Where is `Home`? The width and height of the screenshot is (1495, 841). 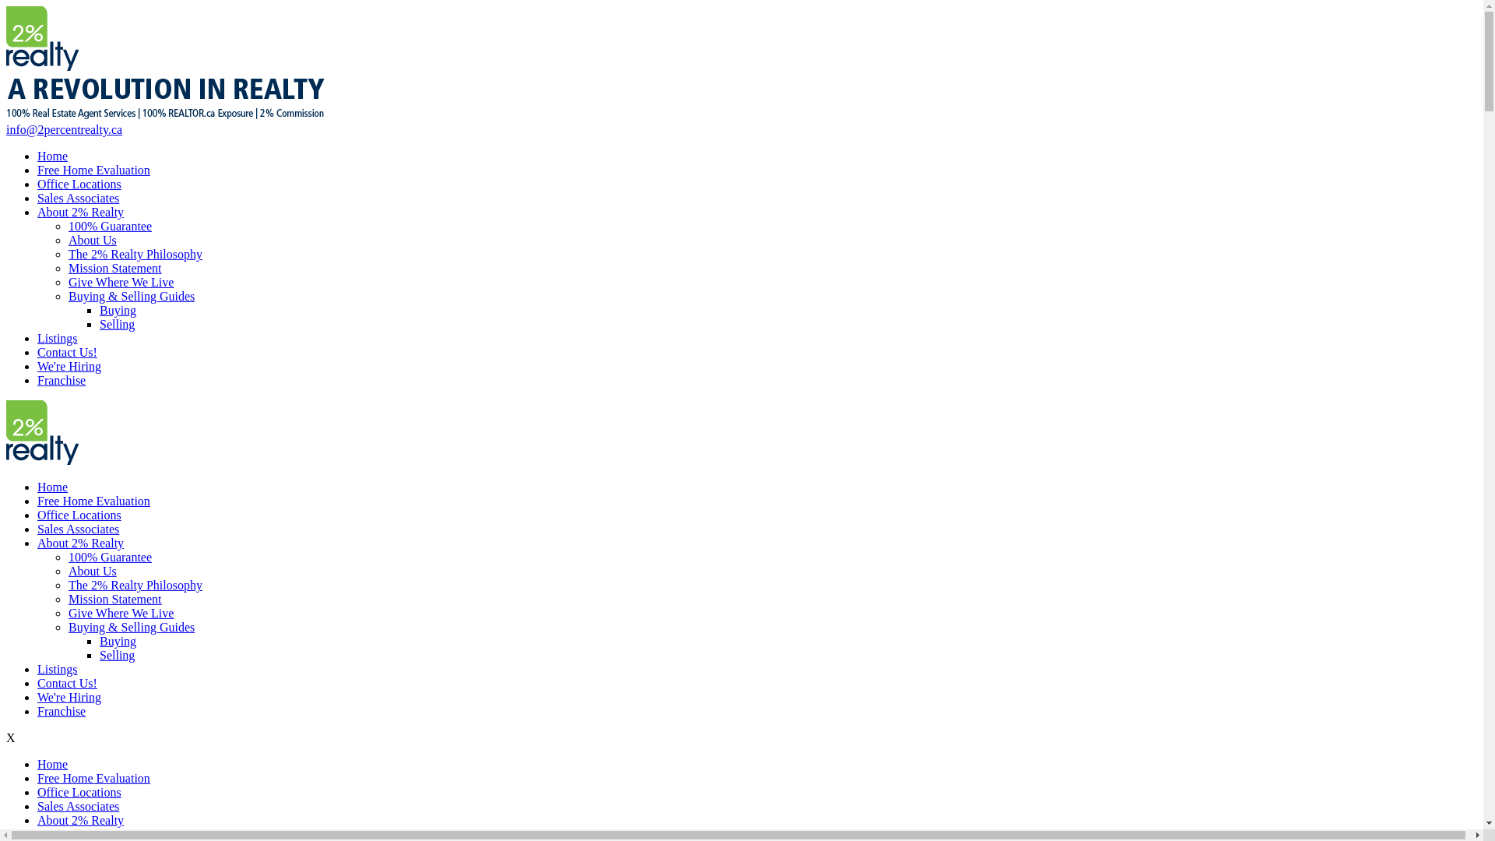 Home is located at coordinates (53, 765).